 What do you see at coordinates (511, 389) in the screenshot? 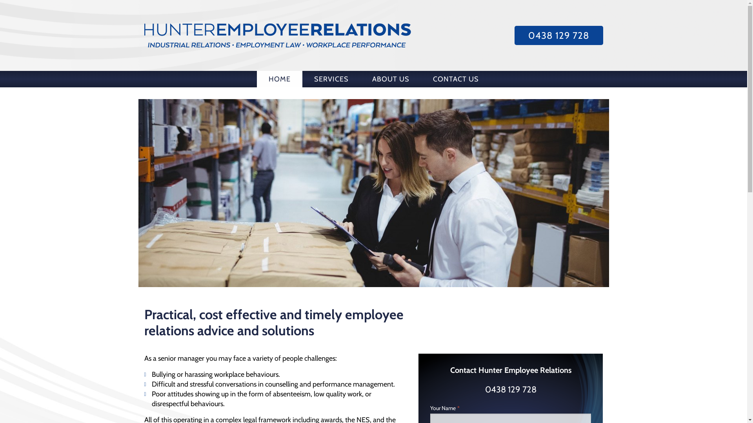
I see `0438 129 728` at bounding box center [511, 389].